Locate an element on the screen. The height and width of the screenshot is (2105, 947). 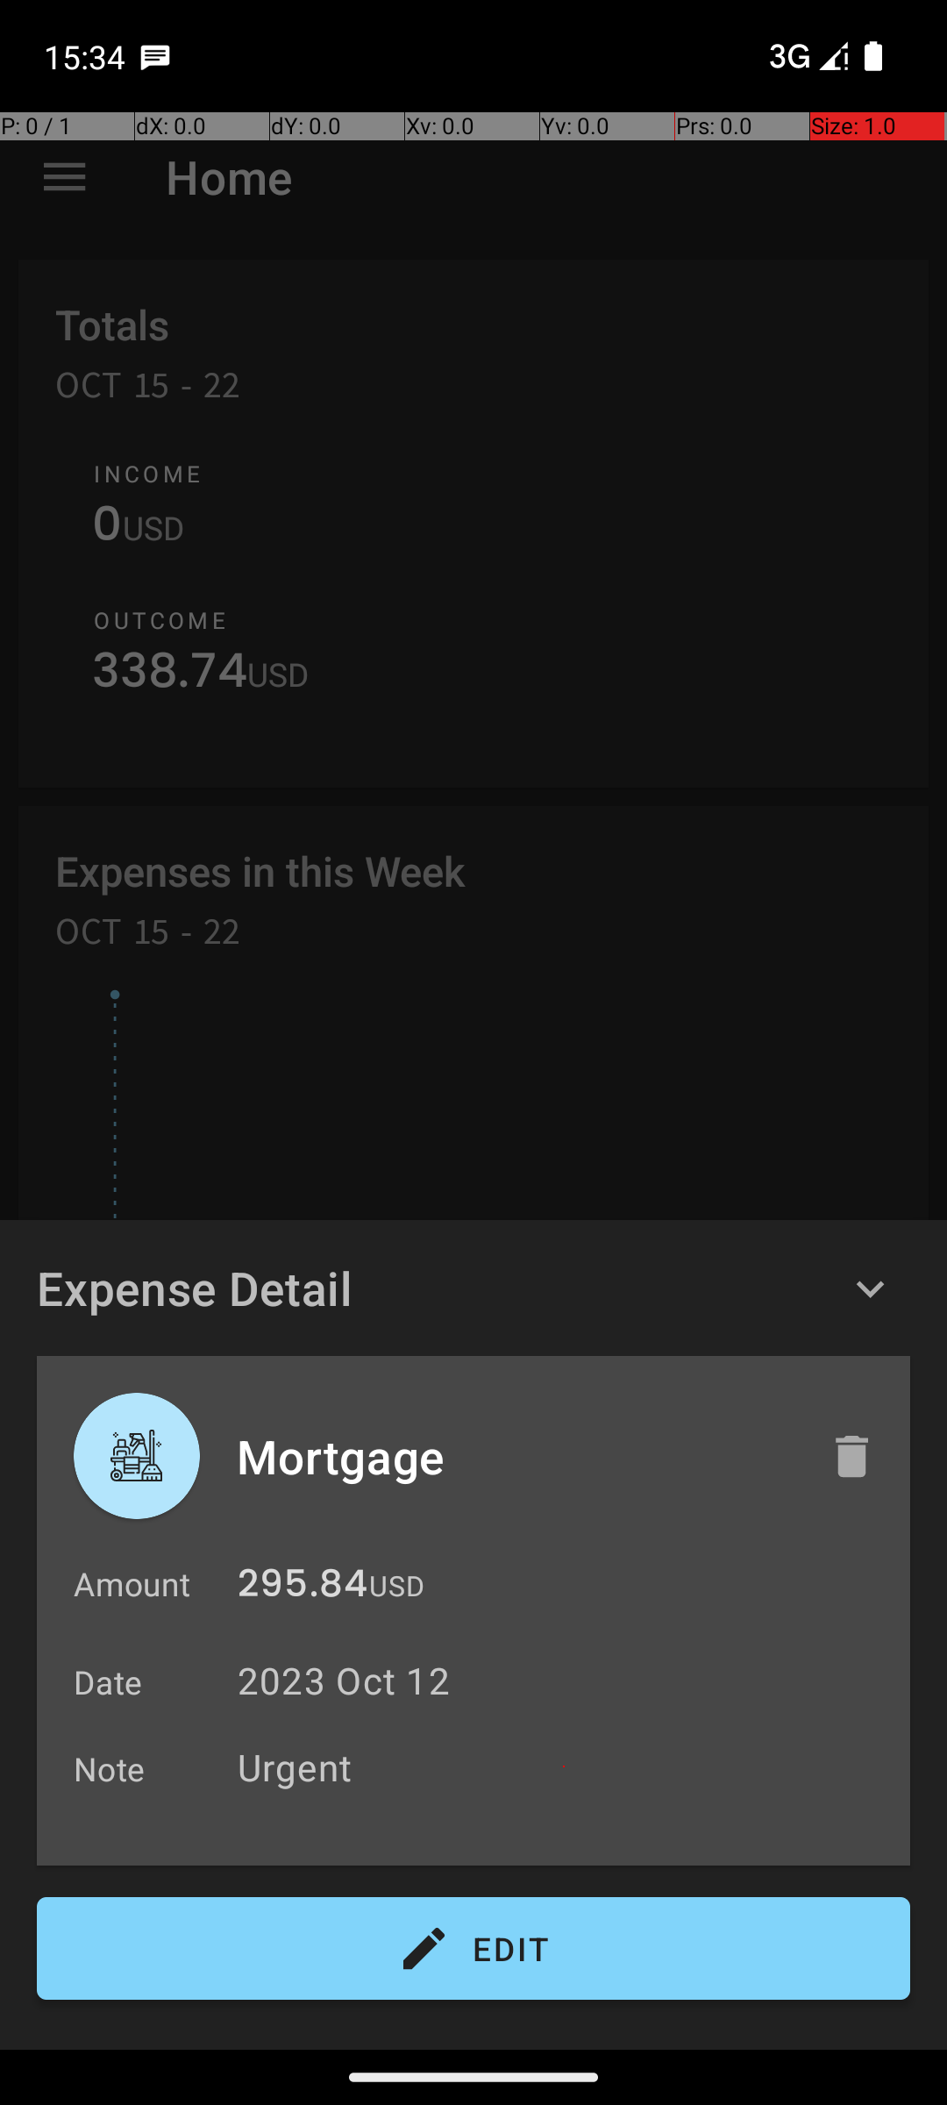
EDIT is located at coordinates (473, 1949).